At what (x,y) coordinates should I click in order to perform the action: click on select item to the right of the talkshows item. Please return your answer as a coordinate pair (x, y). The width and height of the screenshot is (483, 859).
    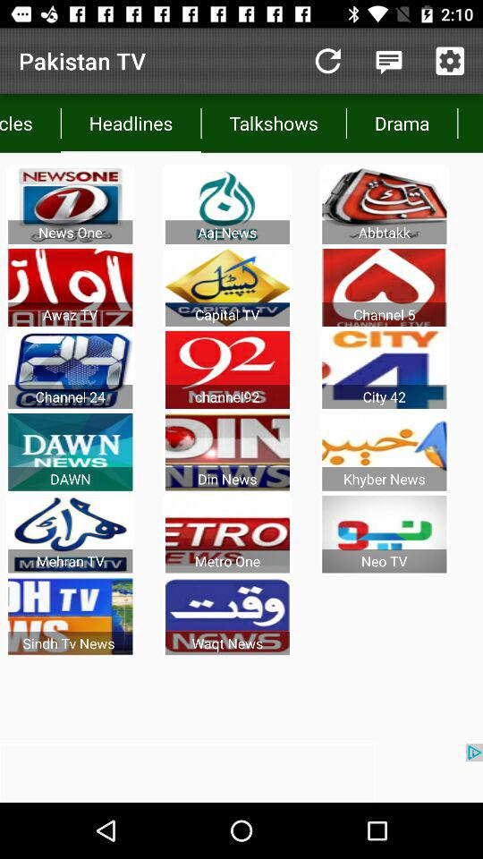
    Looking at the image, I should click on (402, 123).